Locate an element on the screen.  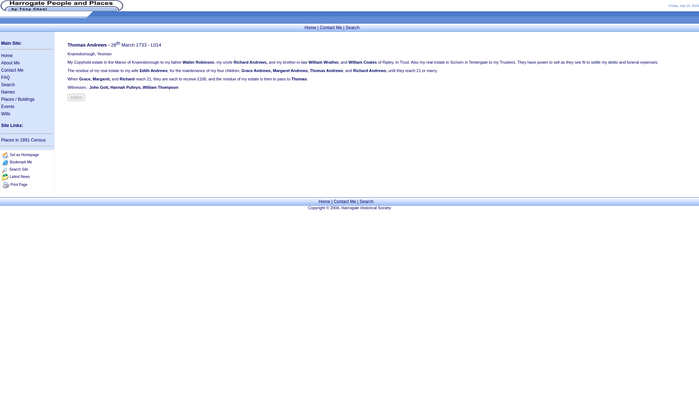
Bookmark Me is located at coordinates (21, 162).